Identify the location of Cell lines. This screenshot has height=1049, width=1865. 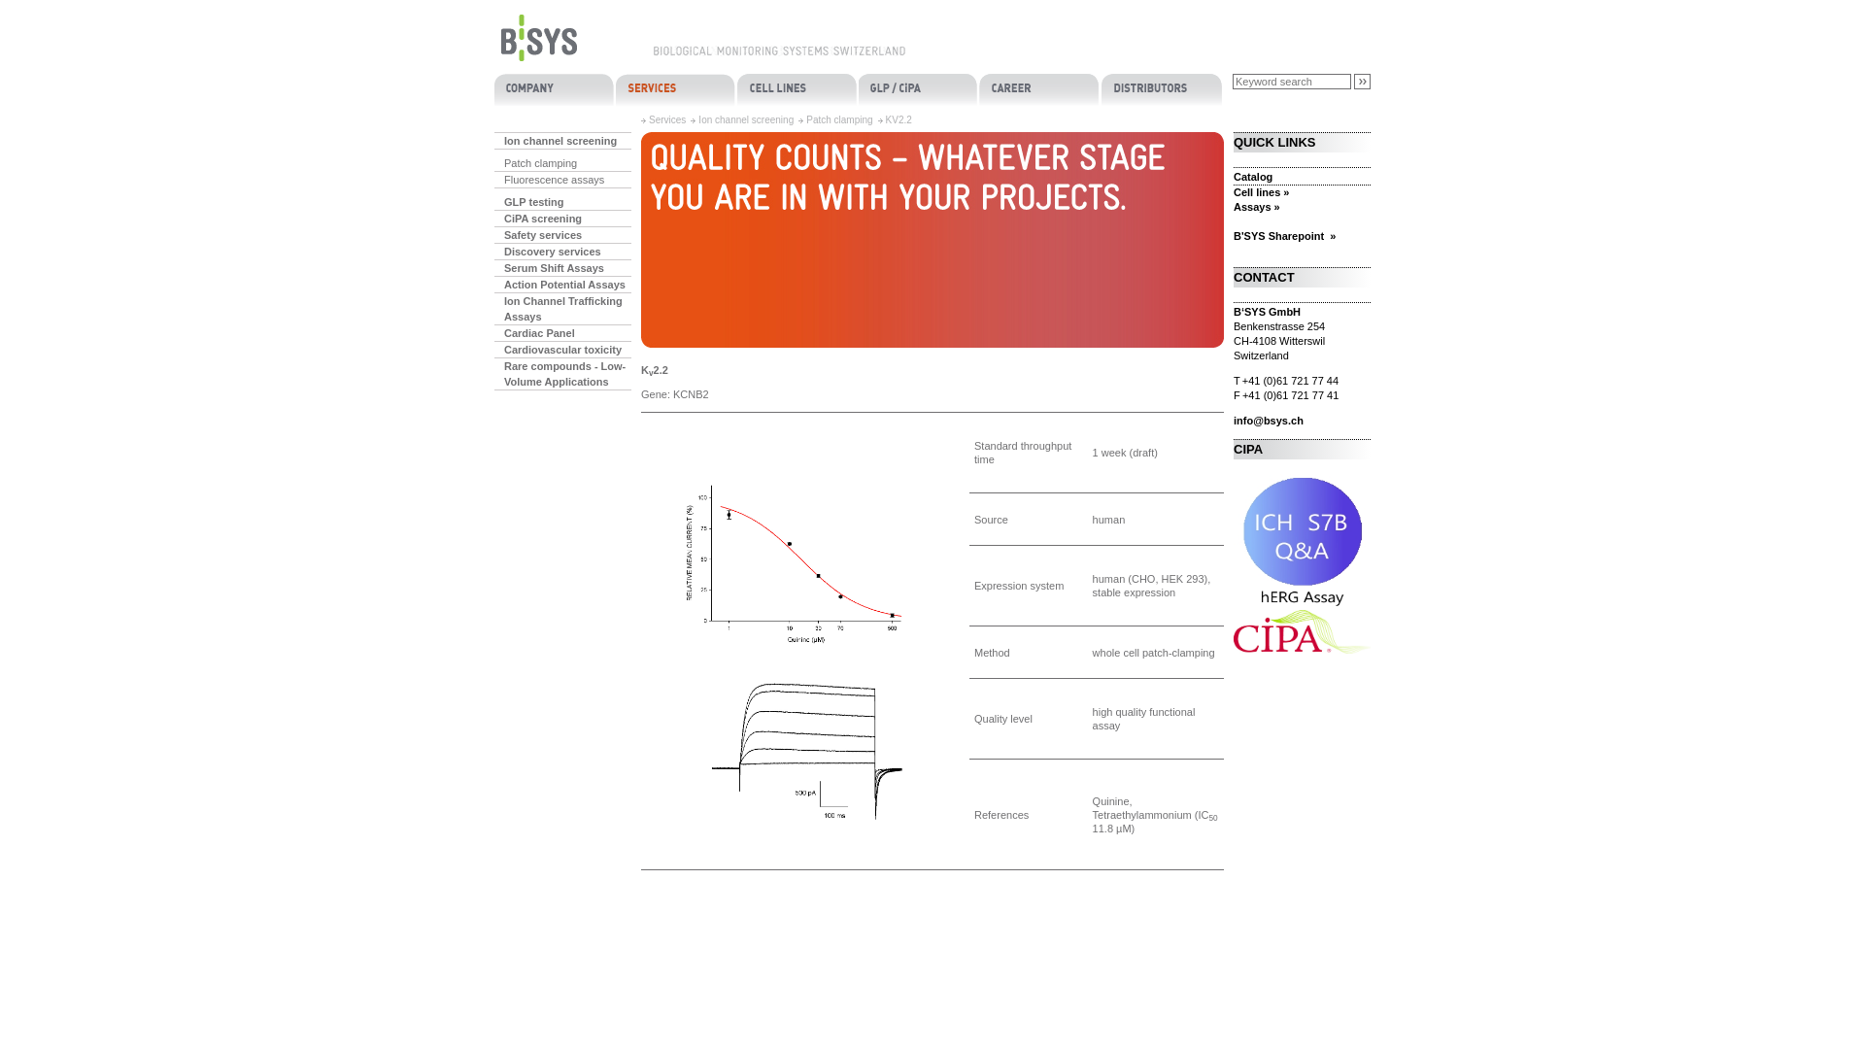
(798, 90).